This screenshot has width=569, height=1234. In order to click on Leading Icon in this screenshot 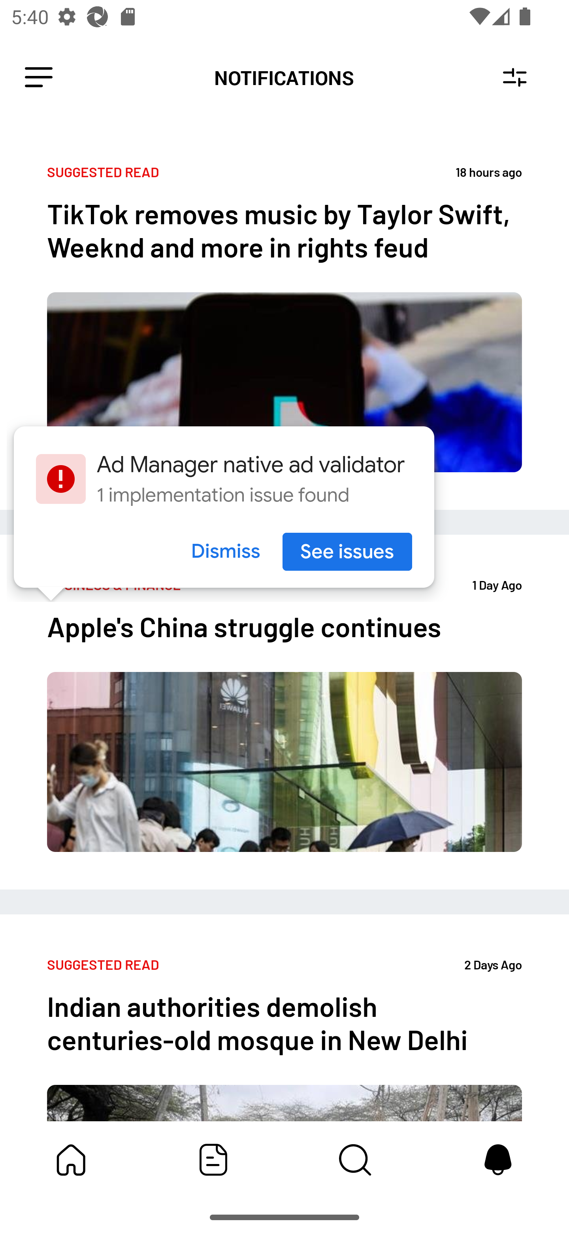, I will do `click(39, 78)`.